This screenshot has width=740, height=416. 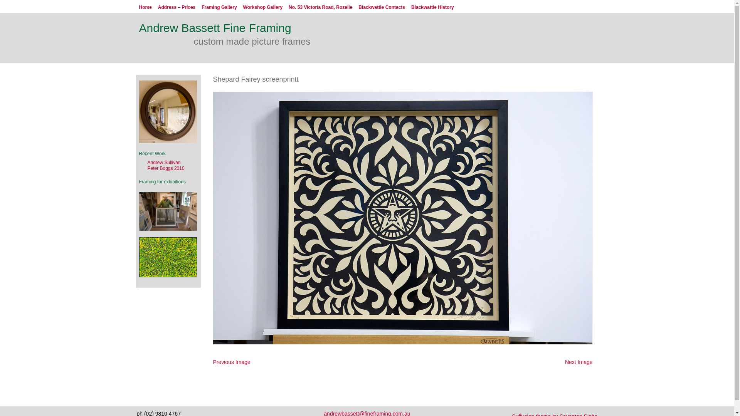 I want to click on No. 53 Victoria Road, Rozelle, so click(x=321, y=7).